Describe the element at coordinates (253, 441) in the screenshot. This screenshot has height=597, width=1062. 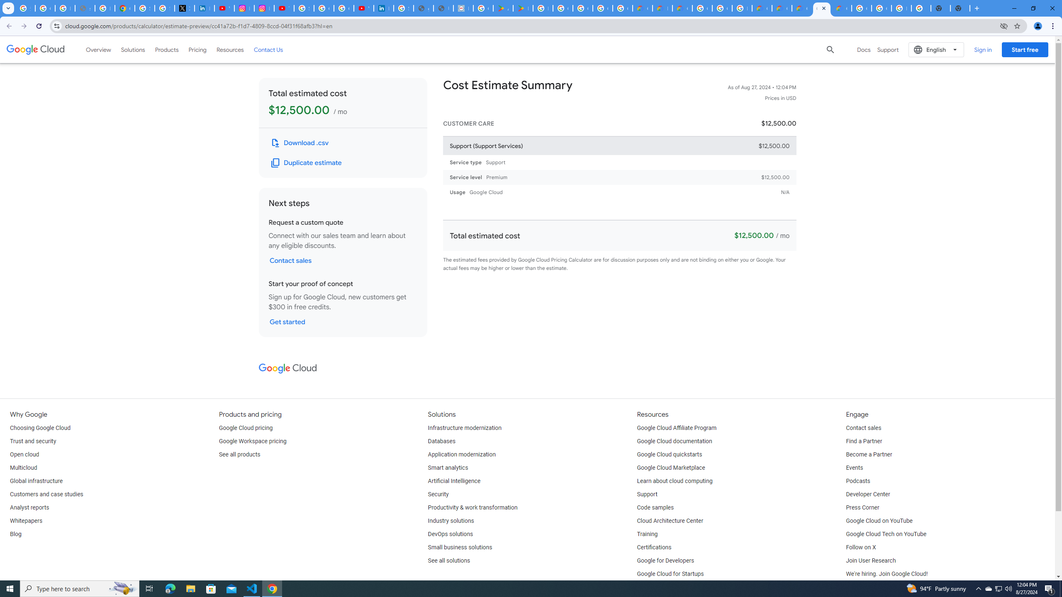
I see `Google Workspace pricing` at that location.